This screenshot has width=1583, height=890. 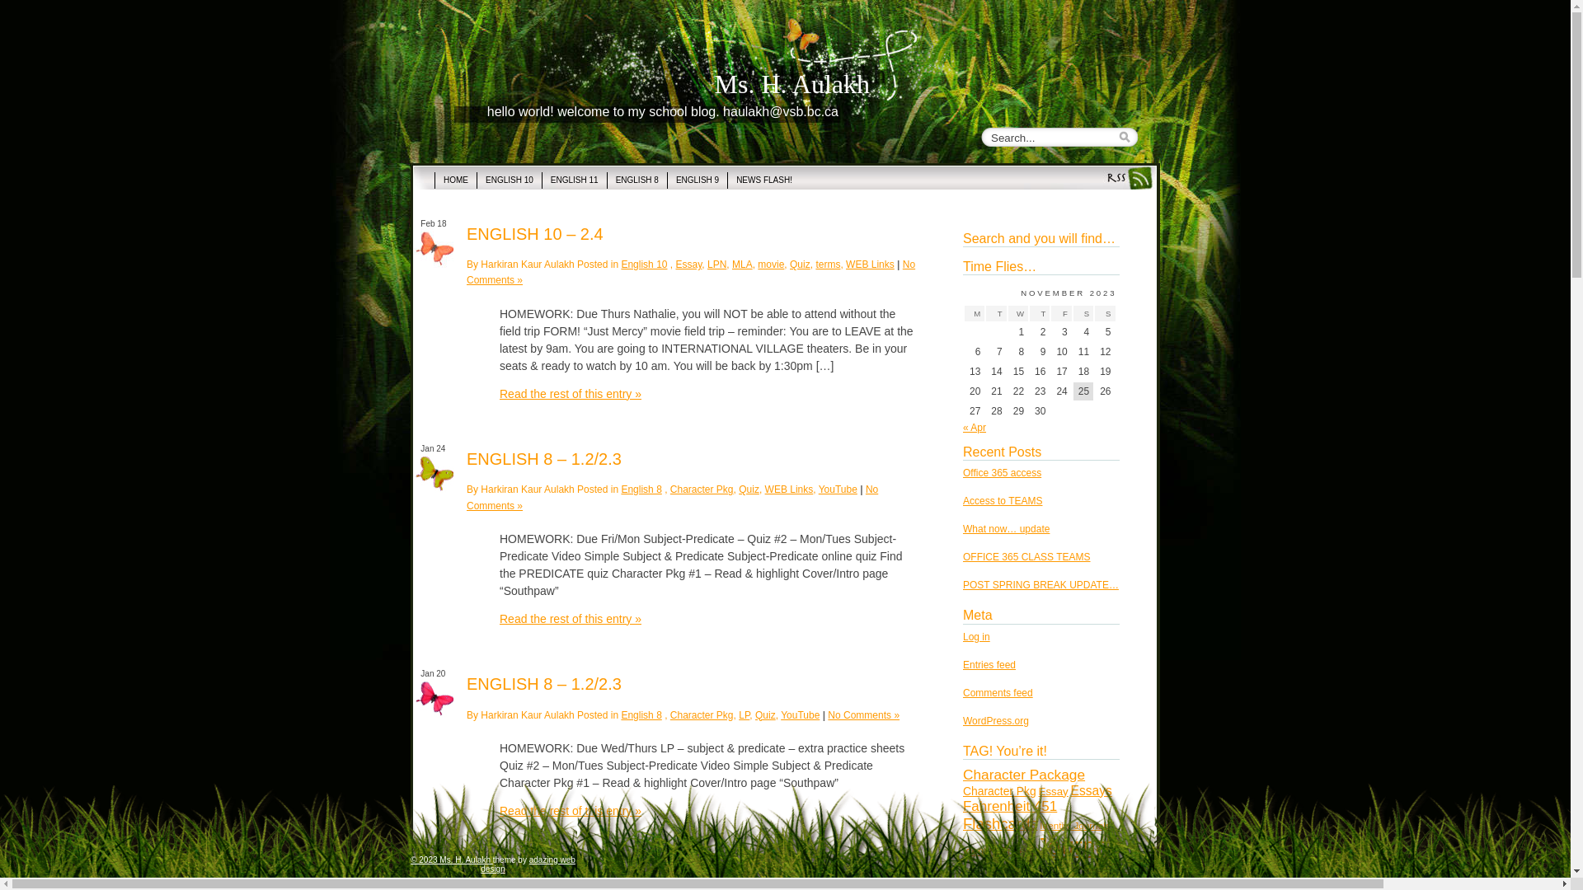 What do you see at coordinates (1057, 874) in the screenshot?
I see `LP` at bounding box center [1057, 874].